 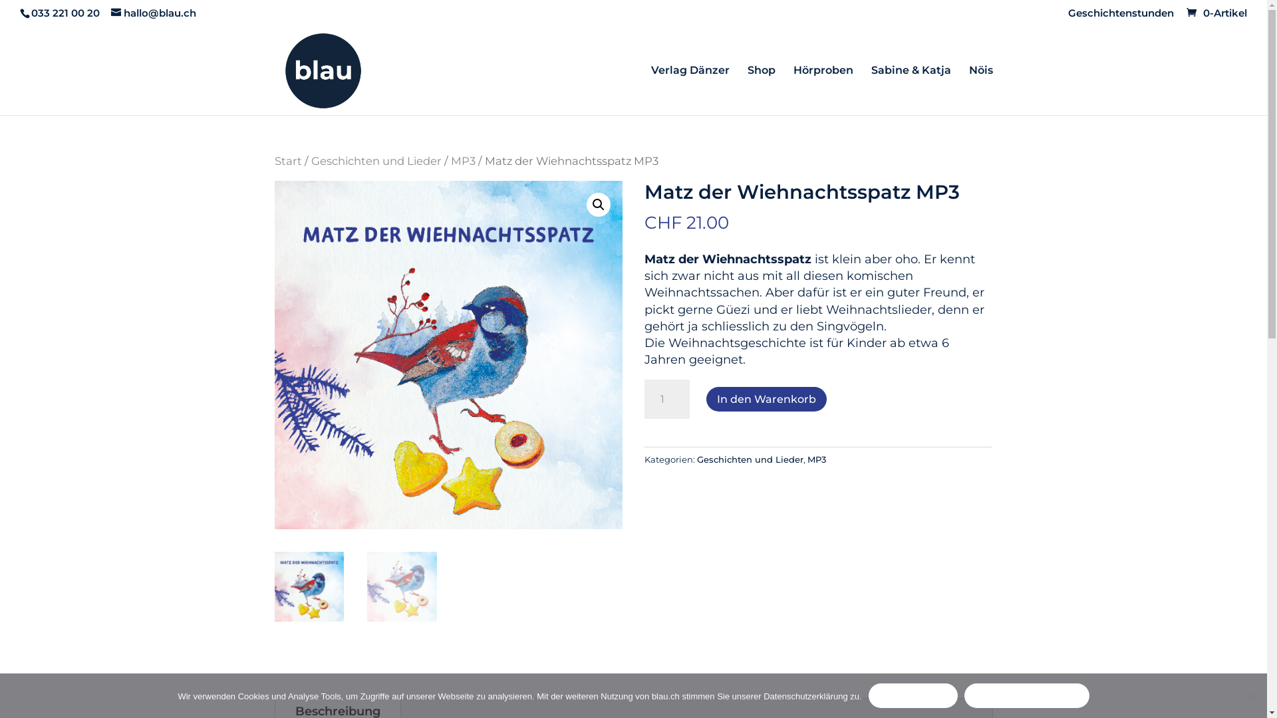 What do you see at coordinates (448, 355) in the screenshot?
I see `Matz der Wiehnachtsspatz MP3` at bounding box center [448, 355].